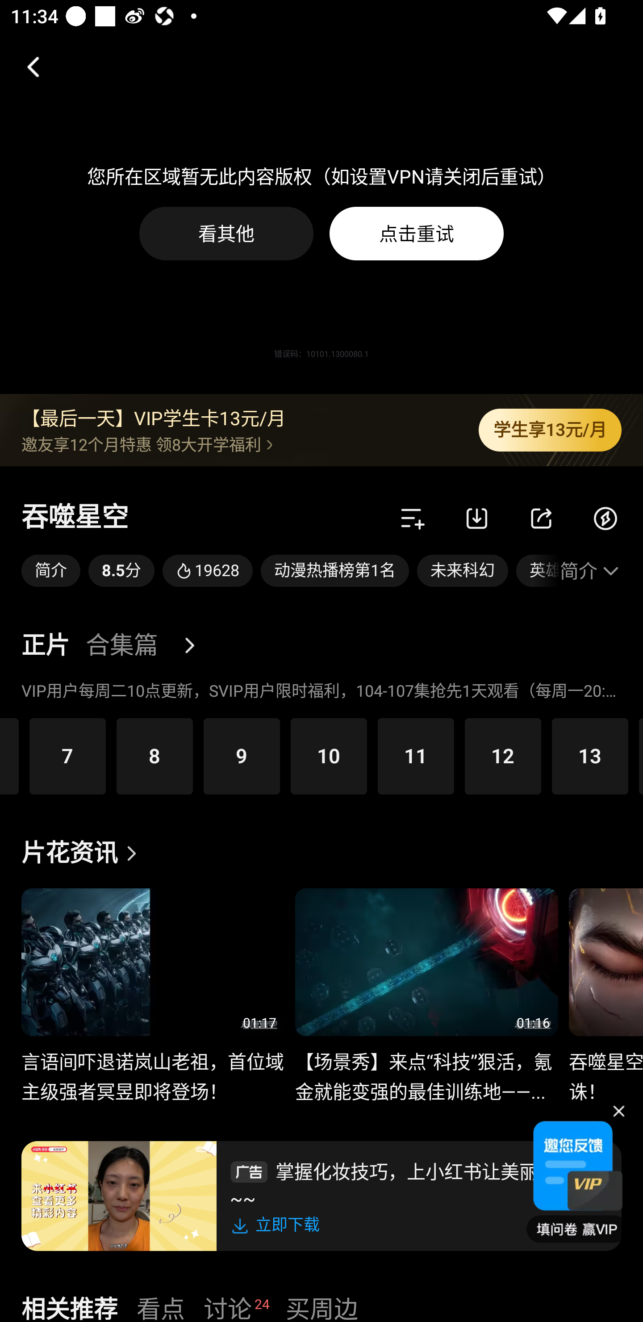 This screenshot has width=643, height=1322. I want to click on 点击重试 您所在区域暂无此内容版权（如设置VPN请关闭后重试） 点击重试按钮, so click(416, 233).